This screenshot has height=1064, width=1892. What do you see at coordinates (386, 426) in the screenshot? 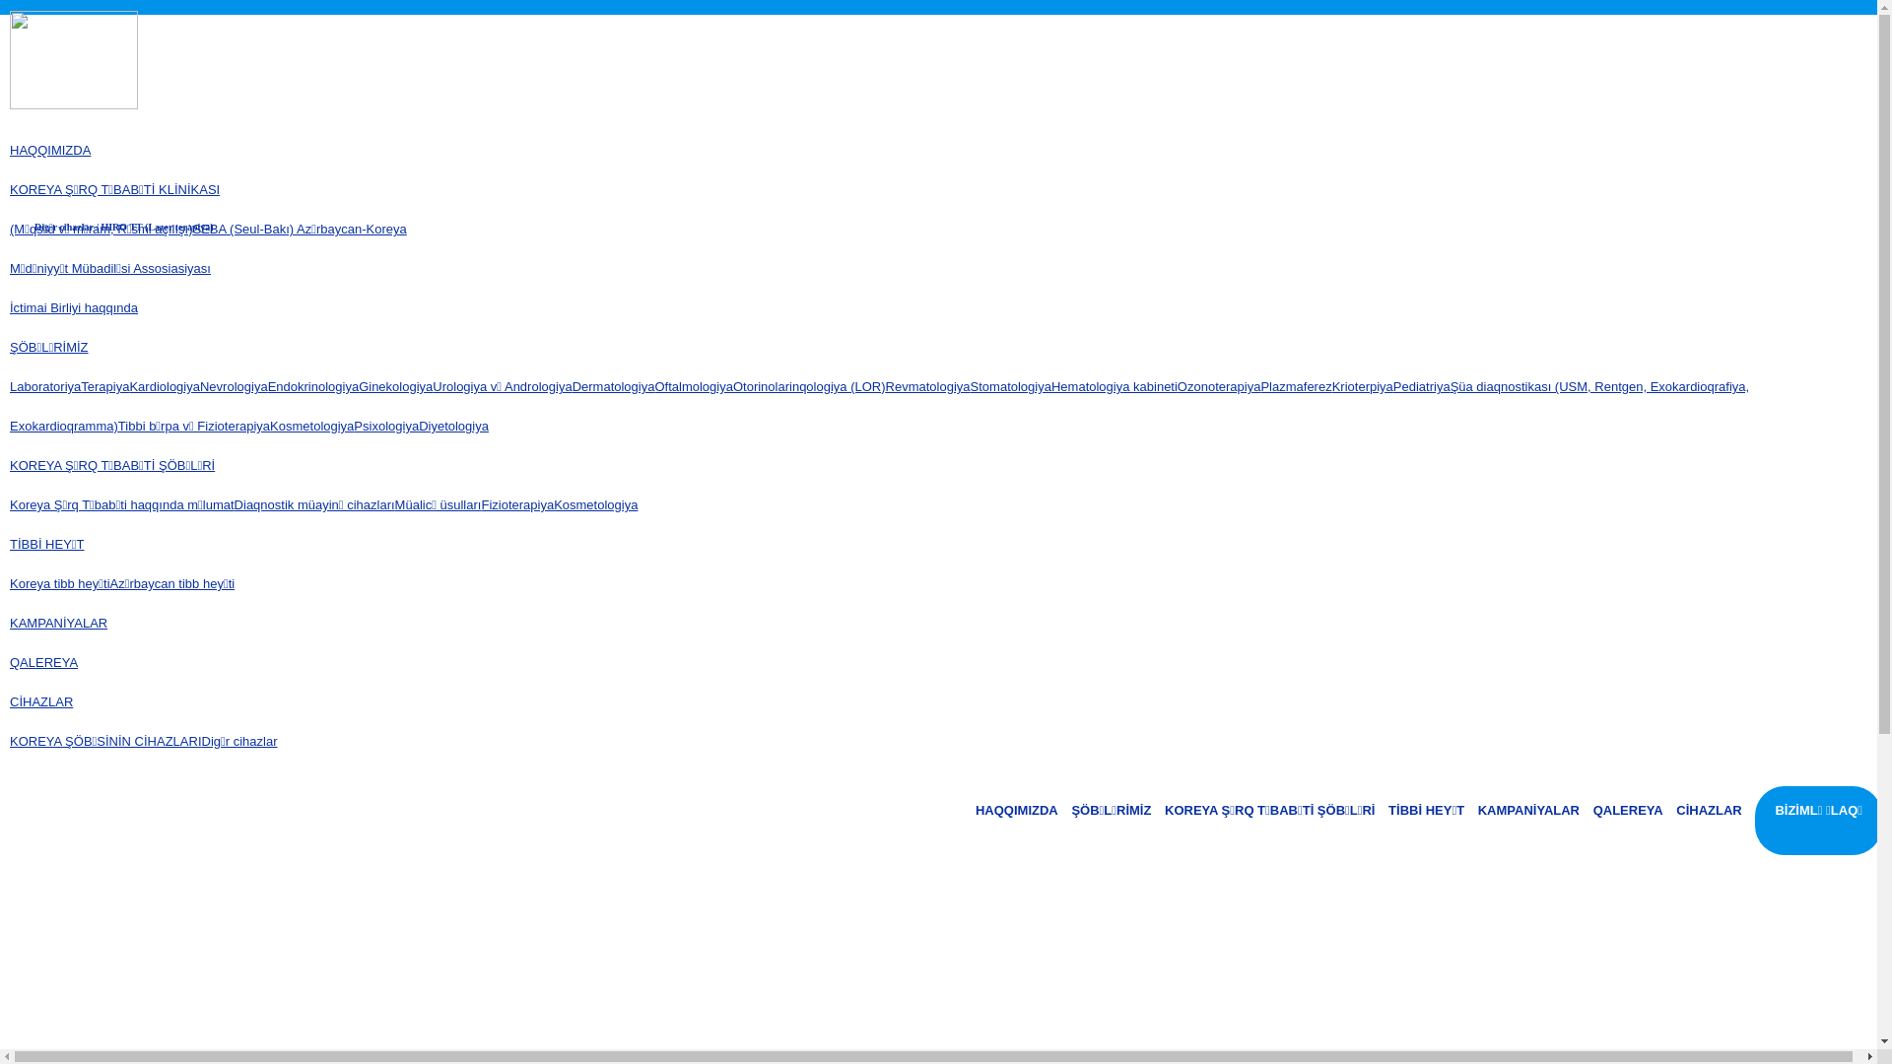
I see `Psixologiya` at bounding box center [386, 426].